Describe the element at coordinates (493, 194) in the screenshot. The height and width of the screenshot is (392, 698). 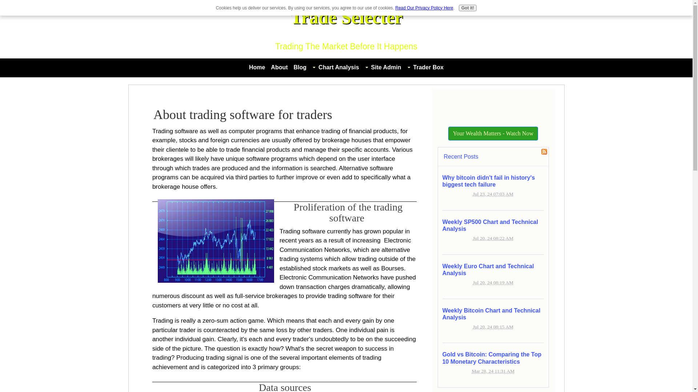
I see `2024-07-23T07:03:43-0400` at that location.